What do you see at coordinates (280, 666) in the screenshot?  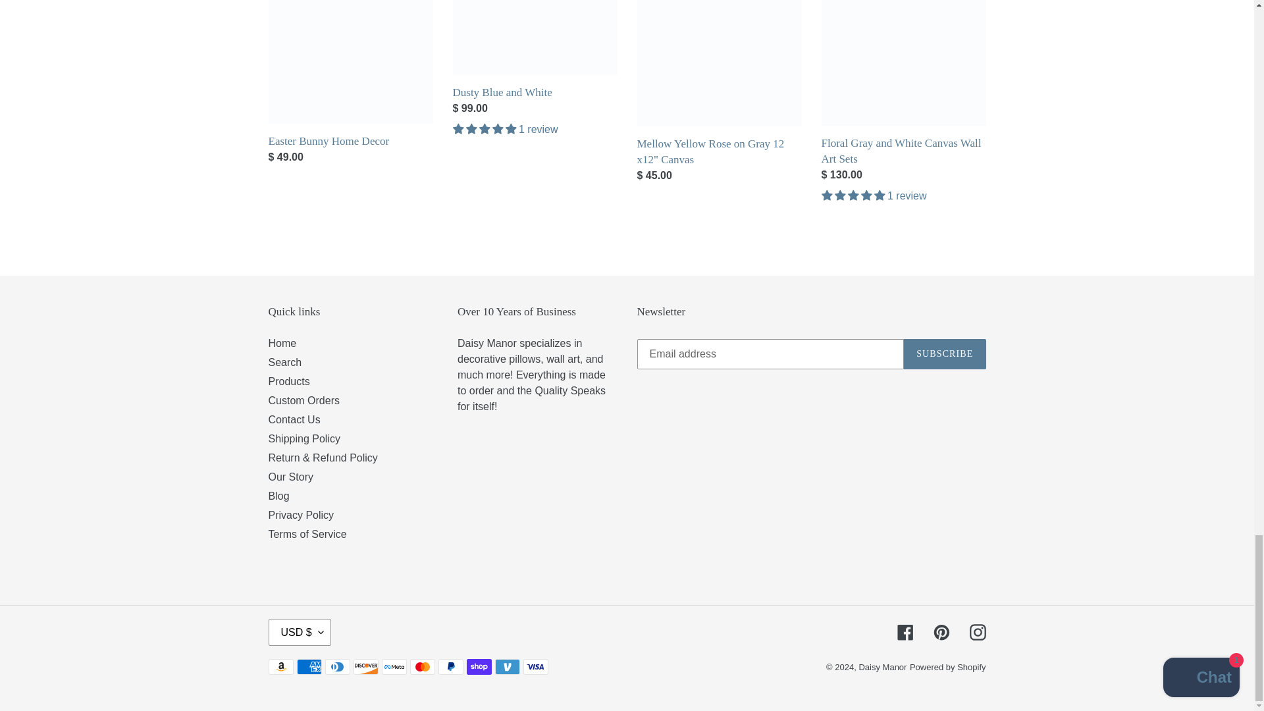 I see `Amazon` at bounding box center [280, 666].